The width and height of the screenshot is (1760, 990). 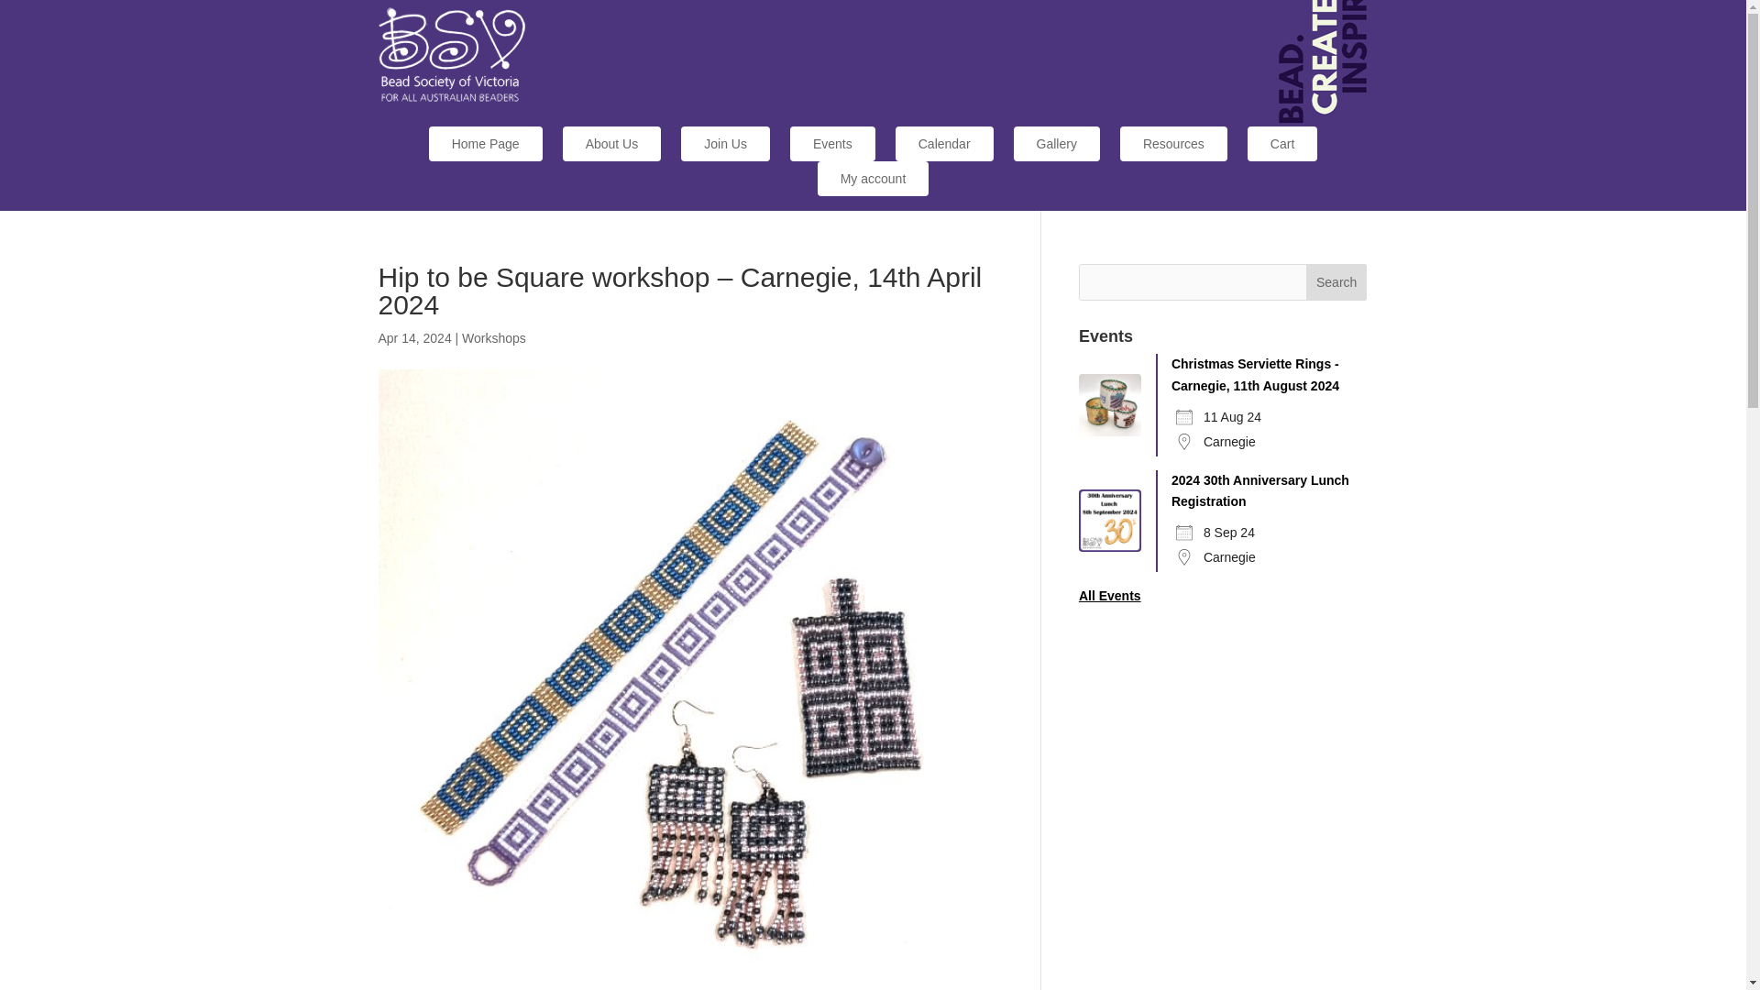 I want to click on Join Us, so click(x=726, y=144).